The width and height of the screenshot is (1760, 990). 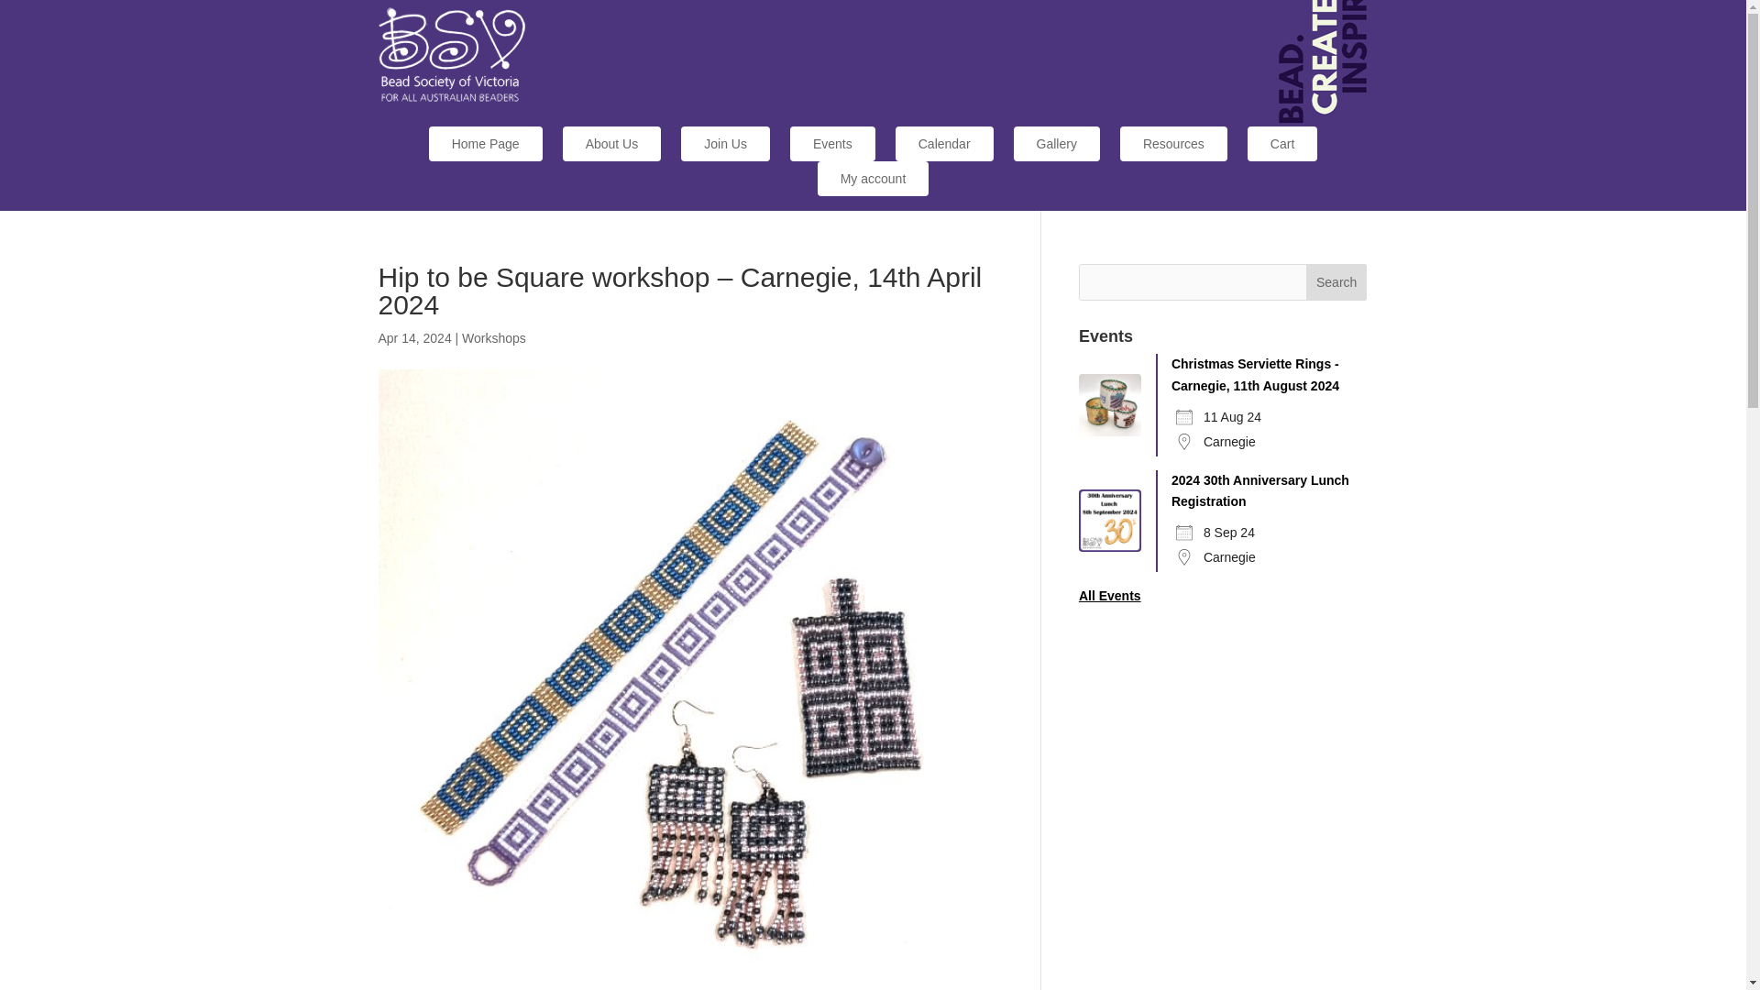 I want to click on Join Us, so click(x=726, y=144).